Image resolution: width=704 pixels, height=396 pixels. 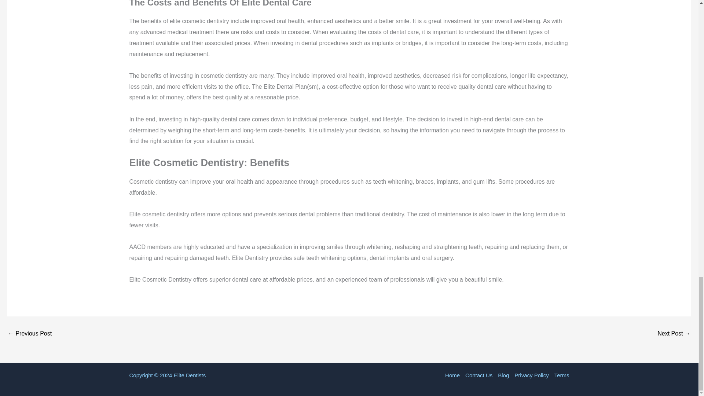 What do you see at coordinates (29, 334) in the screenshot?
I see `Elite Cosmetic Dentistry Services` at bounding box center [29, 334].